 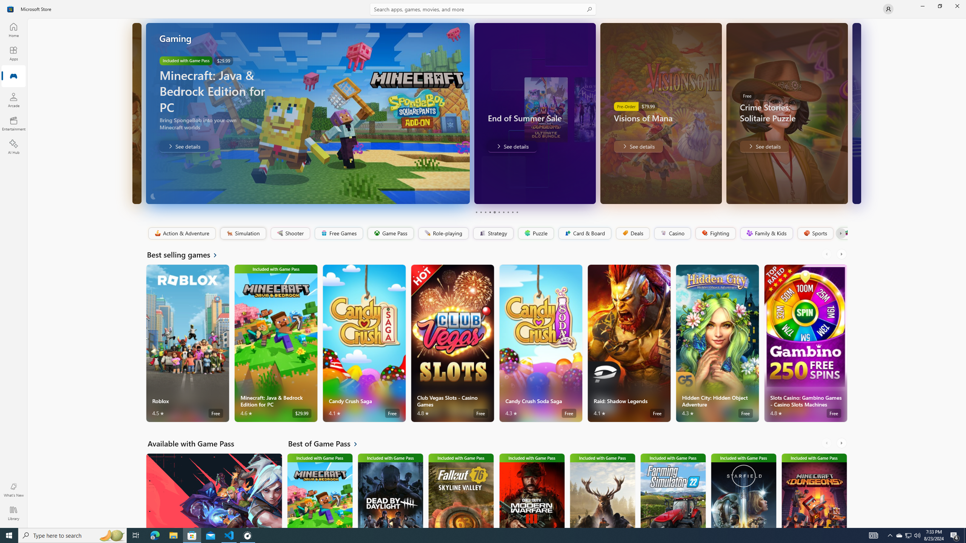 I want to click on Apps, so click(x=14, y=53).